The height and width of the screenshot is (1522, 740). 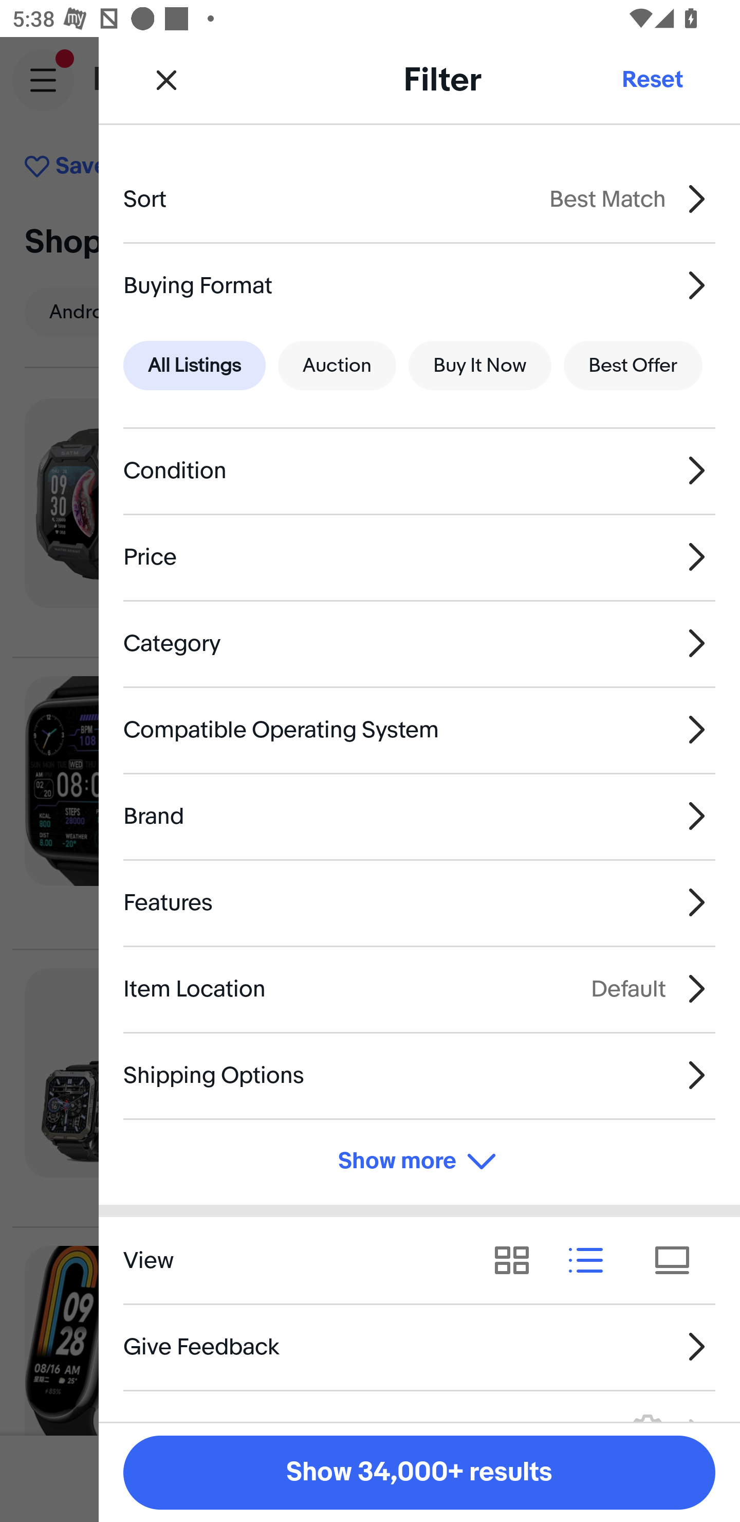 What do you see at coordinates (419, 1473) in the screenshot?
I see `Show 34,000+ results` at bounding box center [419, 1473].